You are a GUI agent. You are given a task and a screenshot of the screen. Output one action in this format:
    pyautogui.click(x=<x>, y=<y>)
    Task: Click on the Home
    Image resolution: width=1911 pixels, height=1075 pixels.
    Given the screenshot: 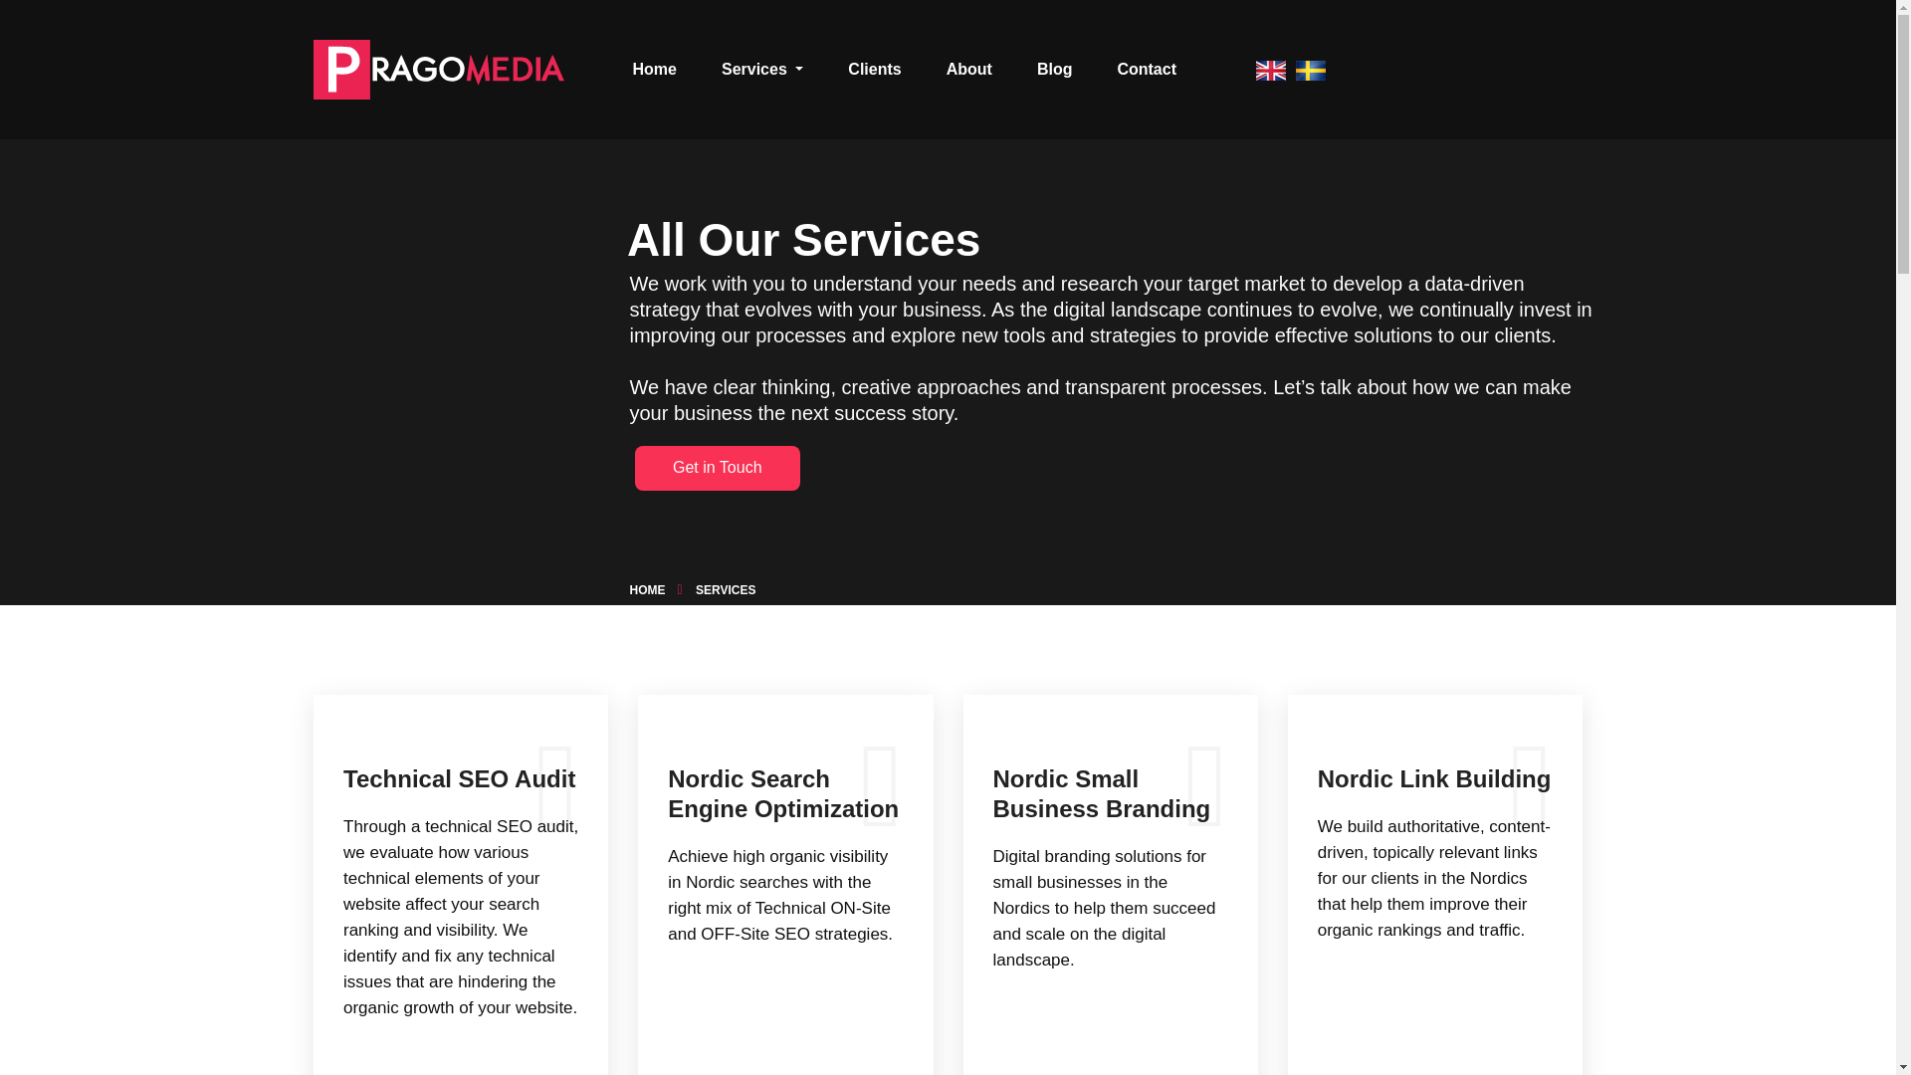 What is the action you would take?
    pyautogui.click(x=655, y=70)
    